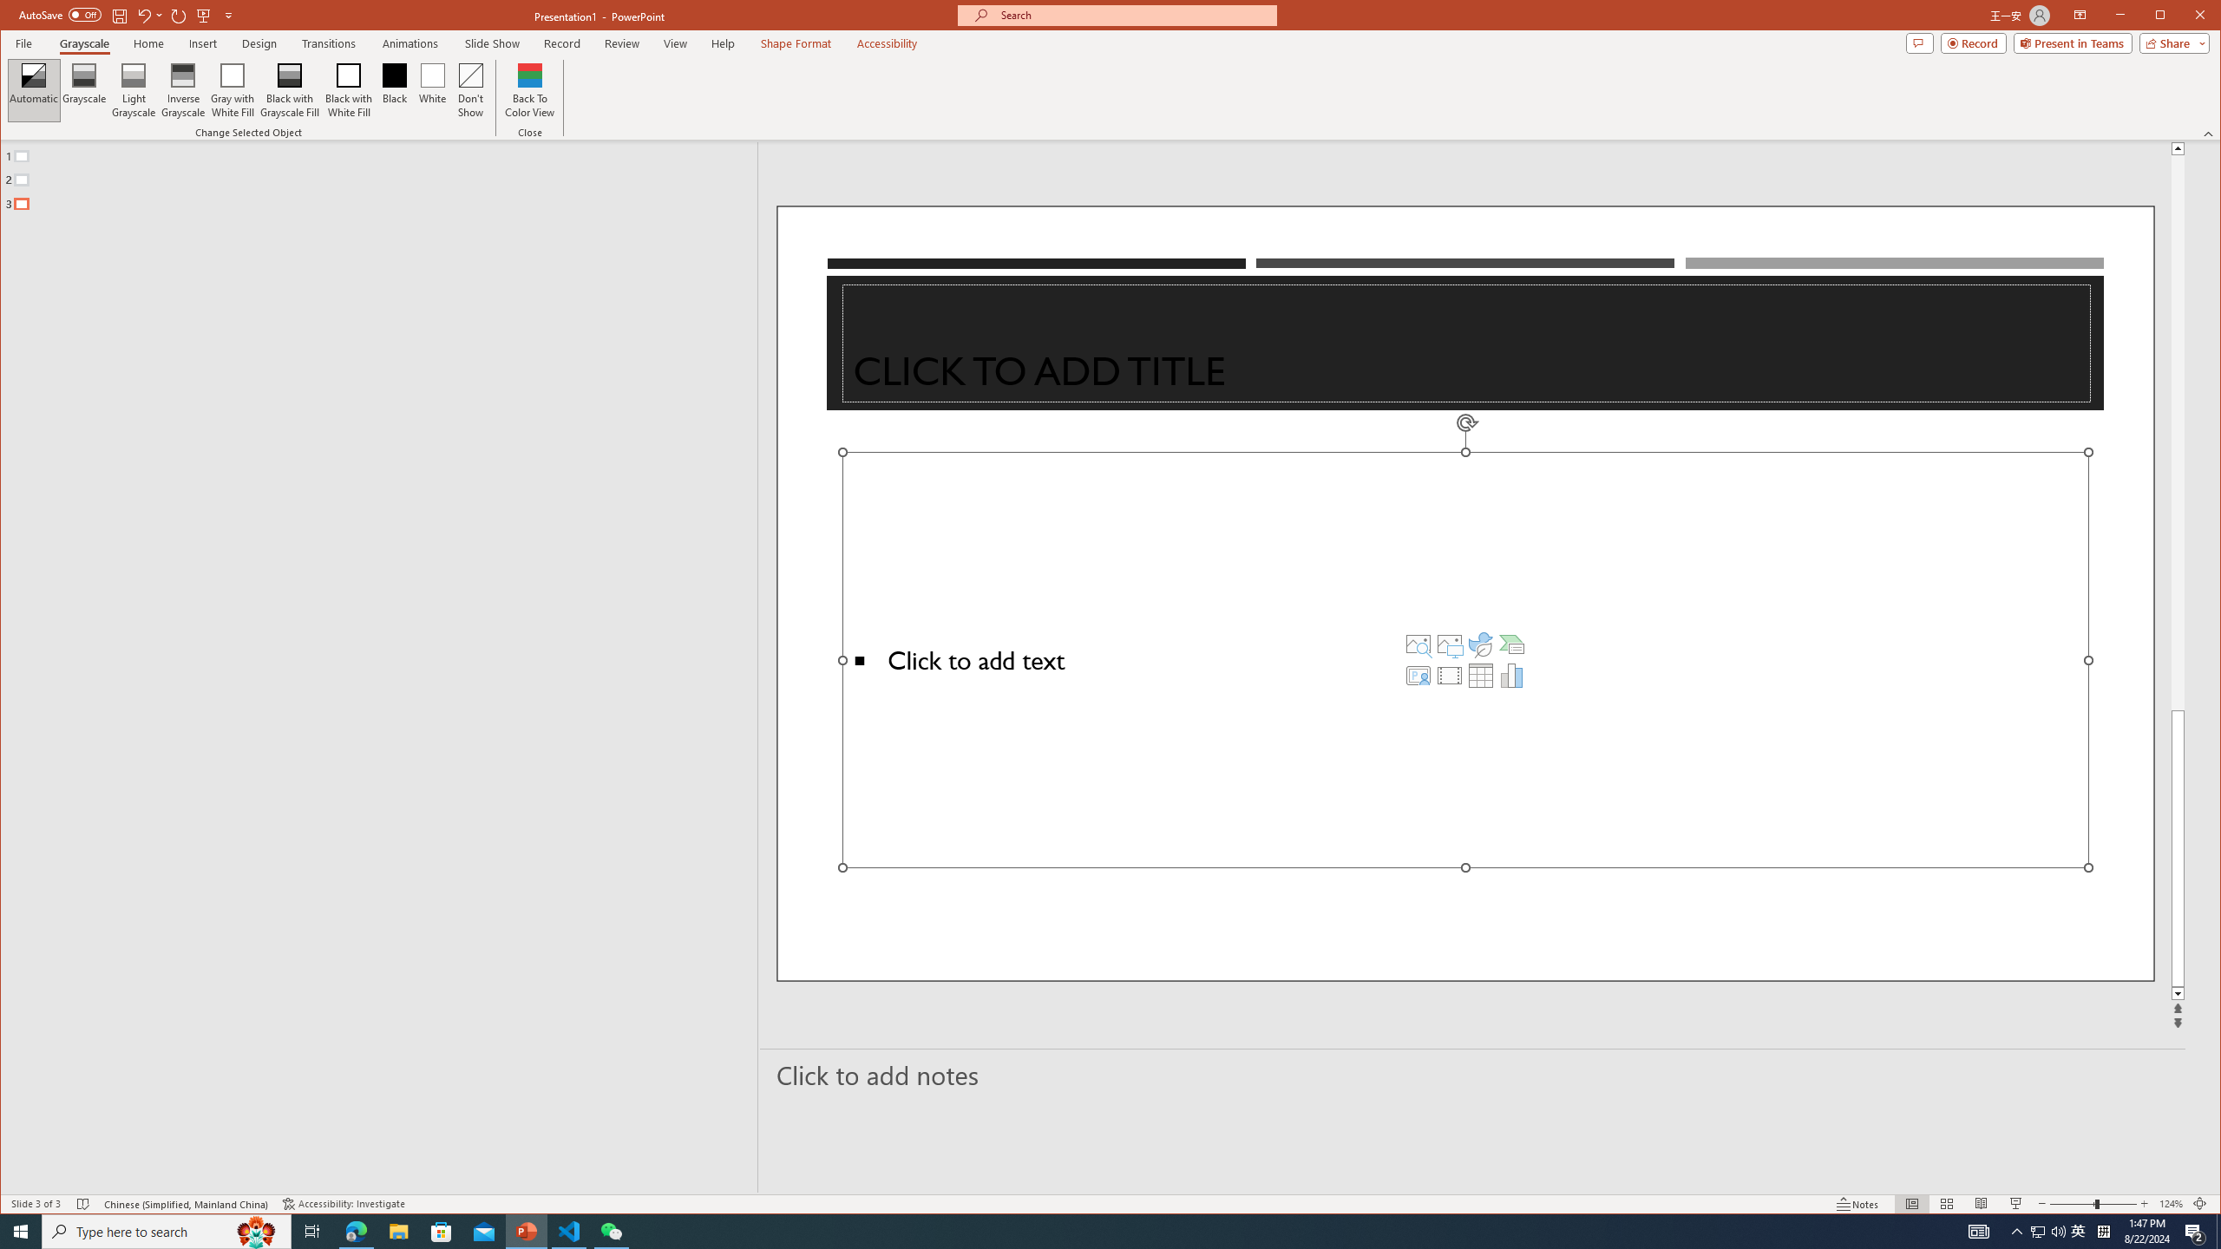 The image size is (2221, 1249). Describe the element at coordinates (1465, 659) in the screenshot. I see `Content Placeholder` at that location.